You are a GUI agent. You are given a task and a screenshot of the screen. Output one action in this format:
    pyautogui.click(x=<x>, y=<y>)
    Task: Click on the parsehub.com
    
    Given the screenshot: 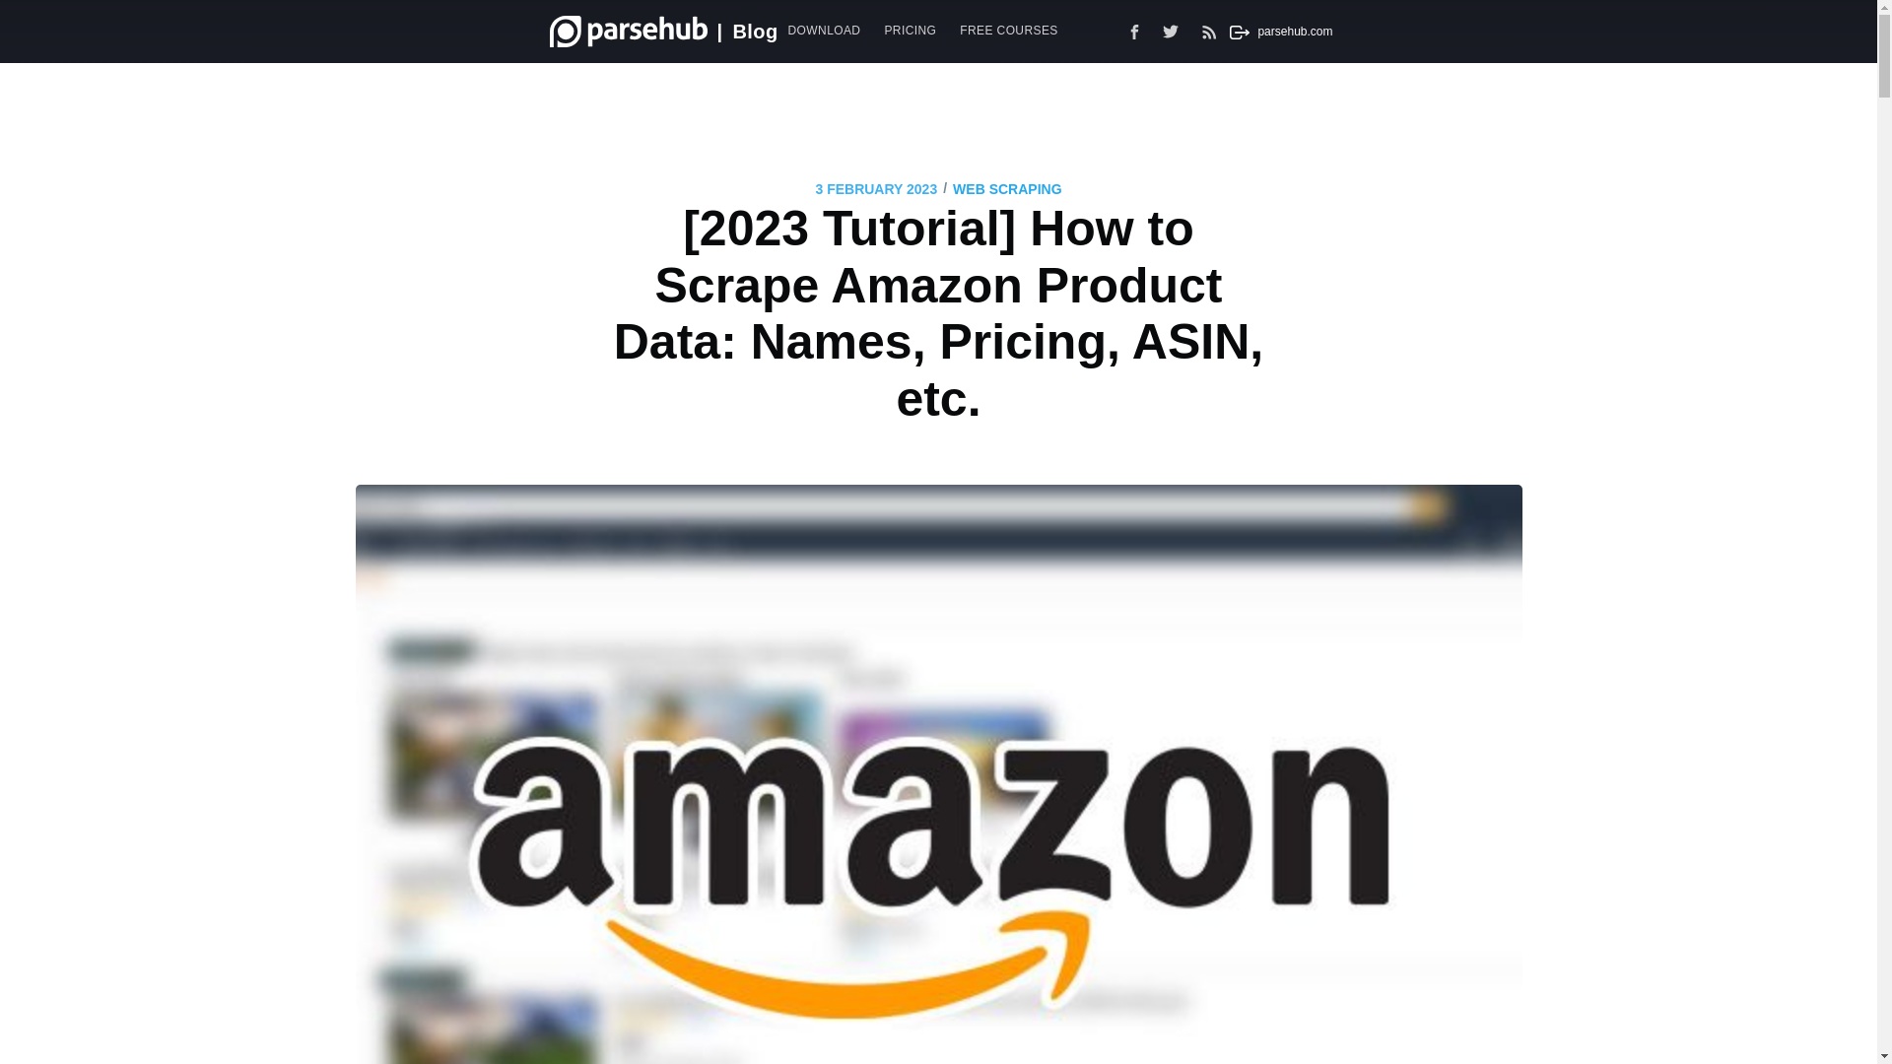 What is the action you would take?
    pyautogui.click(x=1277, y=32)
    